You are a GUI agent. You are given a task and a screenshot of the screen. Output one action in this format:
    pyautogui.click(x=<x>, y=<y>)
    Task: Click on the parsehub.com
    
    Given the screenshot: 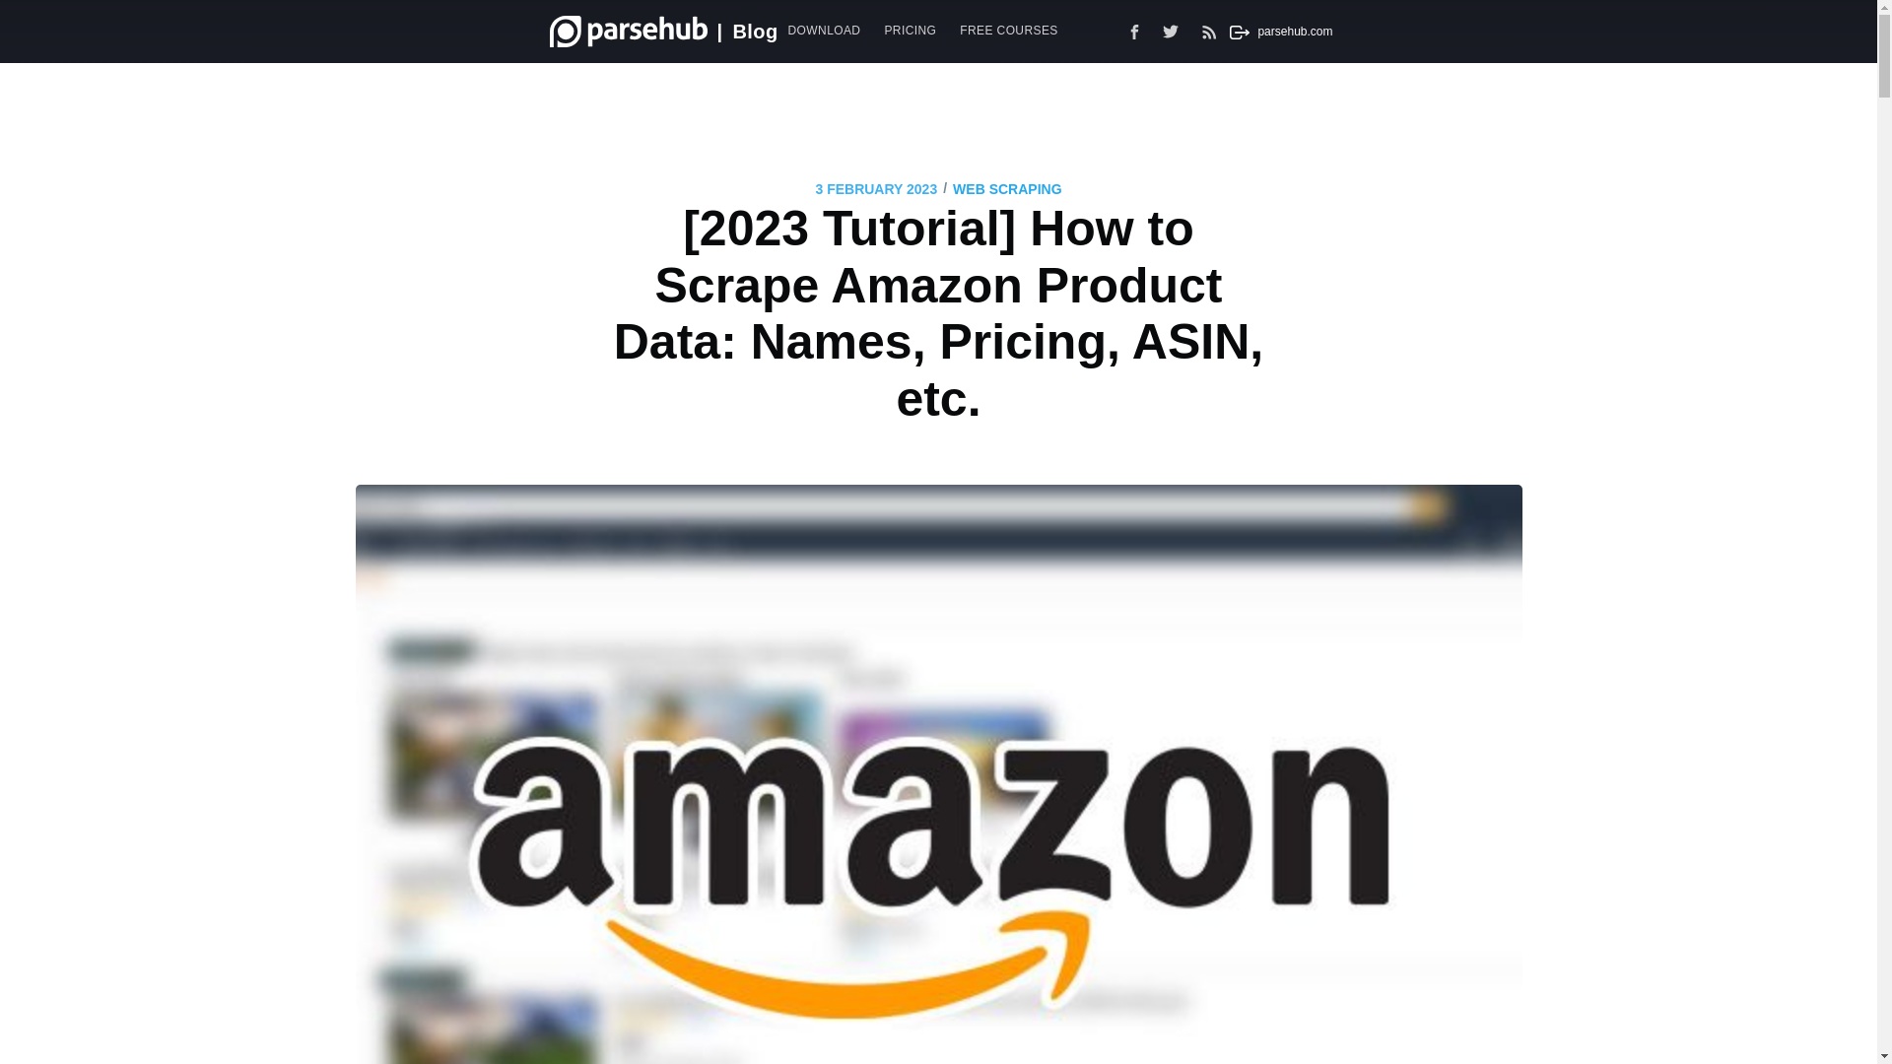 What is the action you would take?
    pyautogui.click(x=1277, y=32)
    